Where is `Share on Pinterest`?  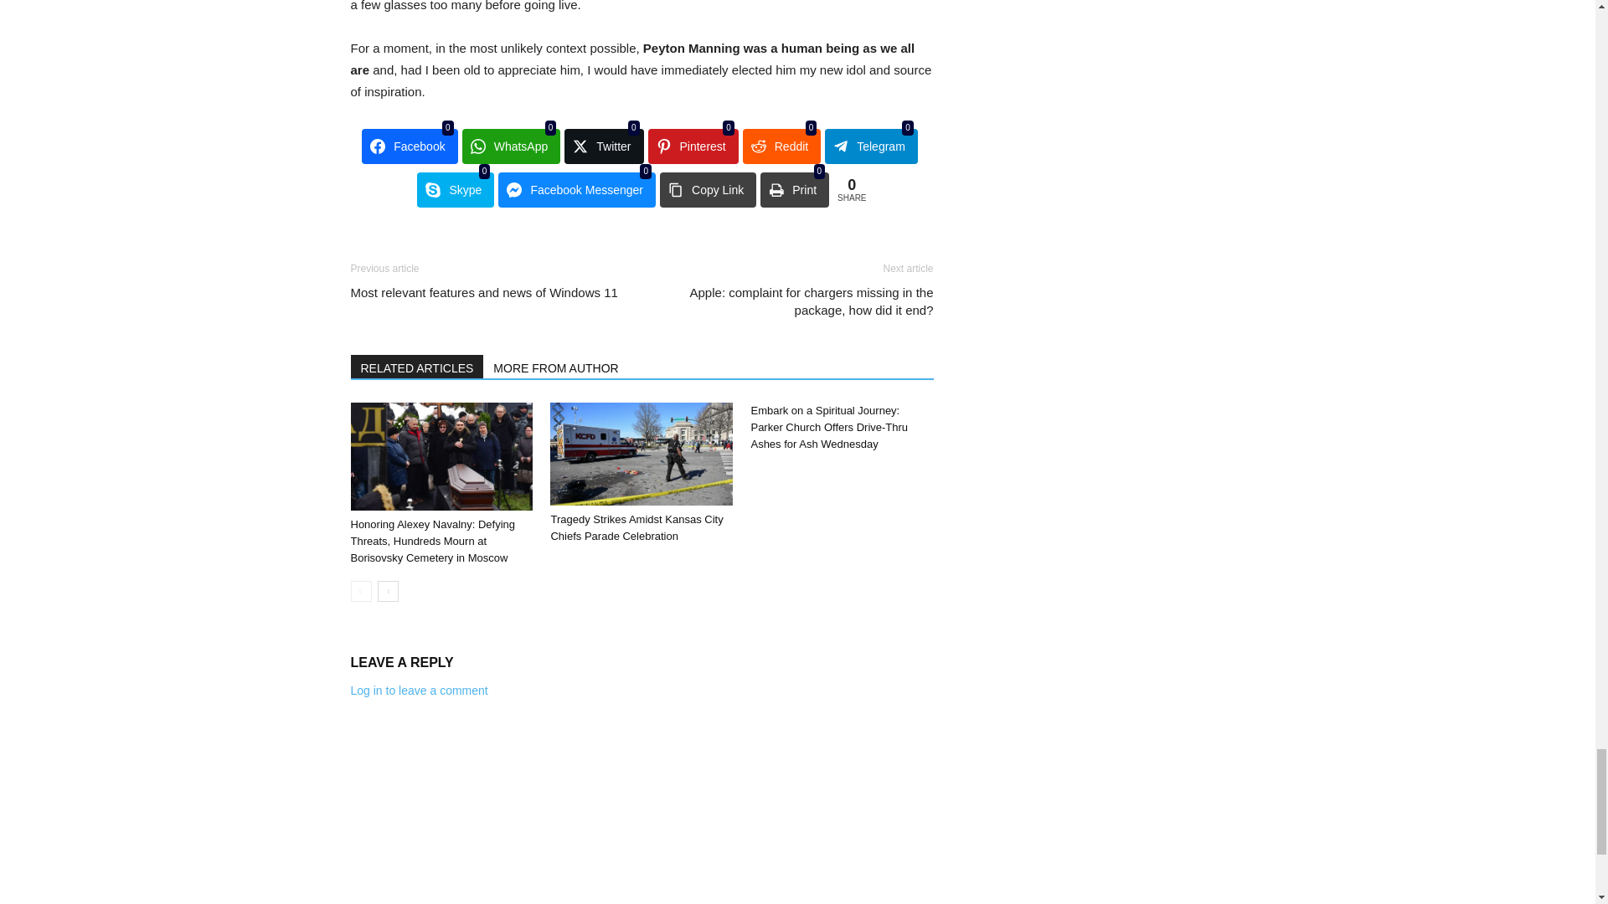
Share on Pinterest is located at coordinates (693, 146).